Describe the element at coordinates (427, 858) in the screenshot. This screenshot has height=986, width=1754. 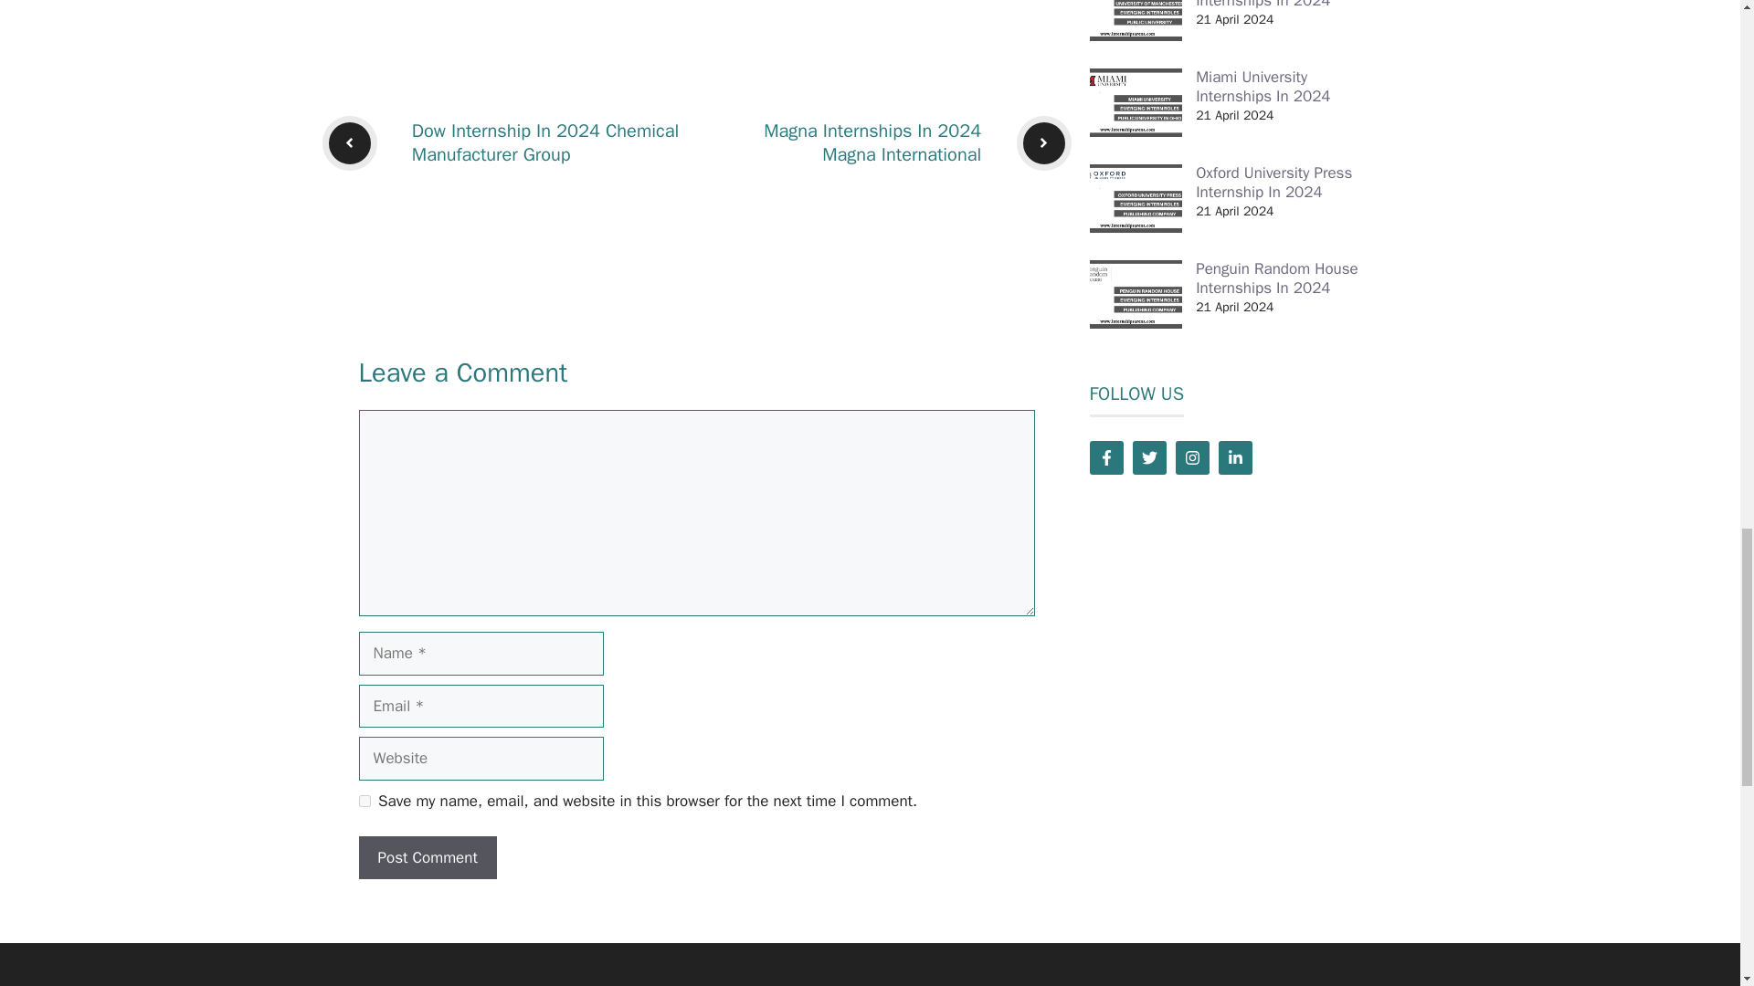
I see `Post Comment` at that location.